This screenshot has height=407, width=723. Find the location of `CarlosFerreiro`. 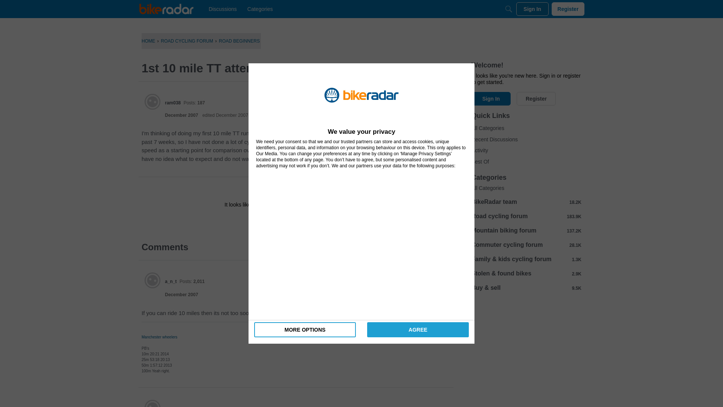

CarlosFerreiro is located at coordinates (180, 406).